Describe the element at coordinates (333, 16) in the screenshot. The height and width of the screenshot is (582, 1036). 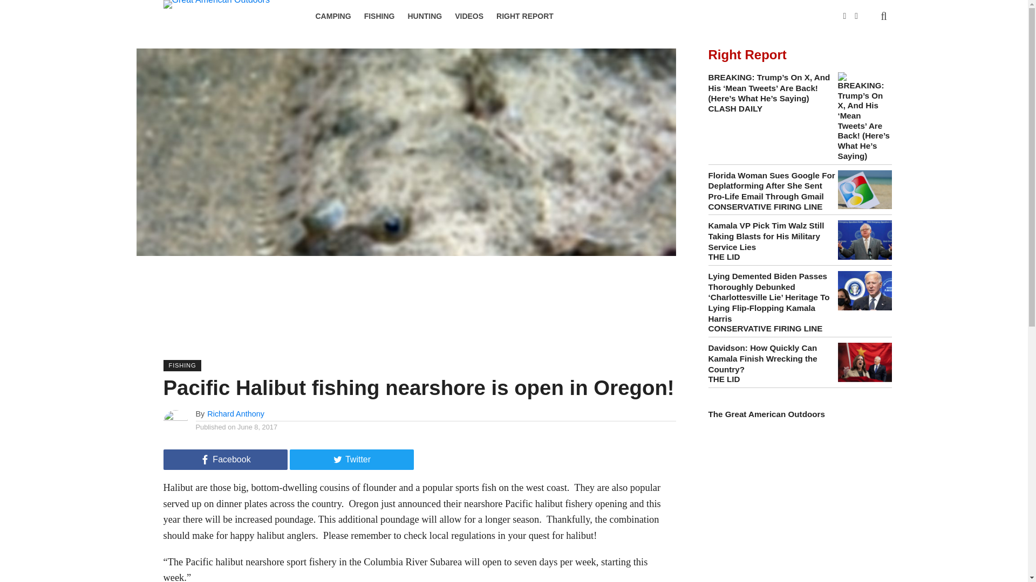
I see `CAMPING` at that location.